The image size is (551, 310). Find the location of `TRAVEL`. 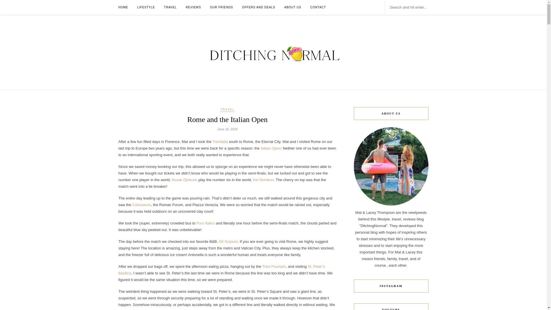

TRAVEL is located at coordinates (227, 110).